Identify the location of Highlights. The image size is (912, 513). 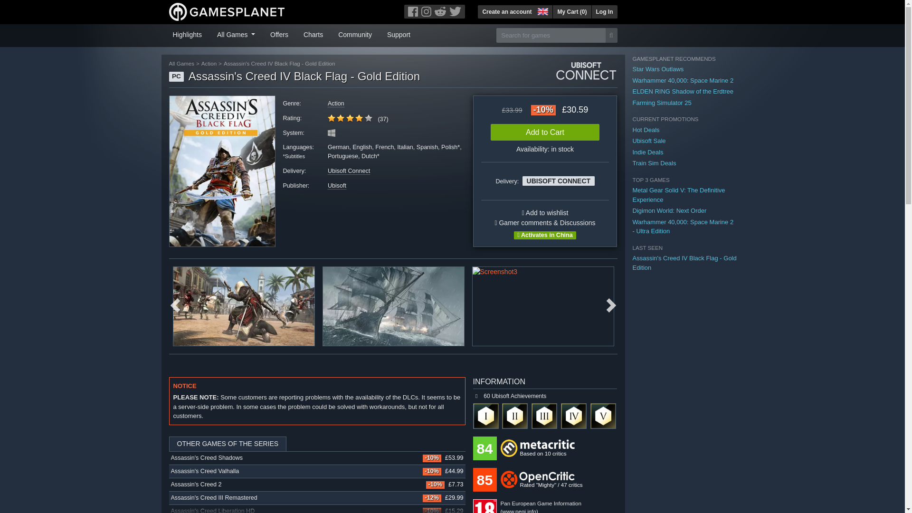
(187, 34).